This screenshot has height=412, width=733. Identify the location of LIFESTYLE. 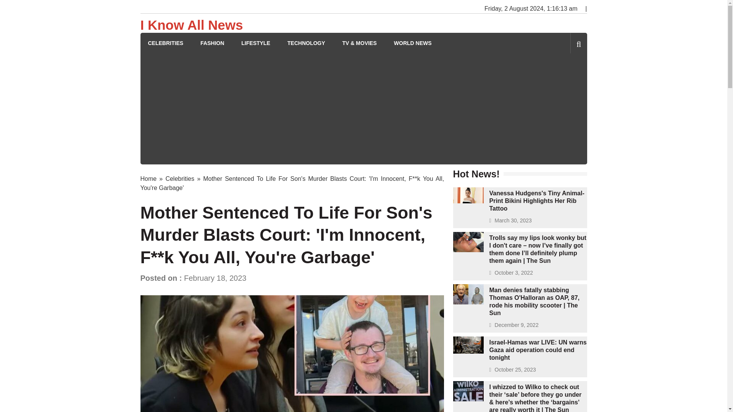
(255, 43).